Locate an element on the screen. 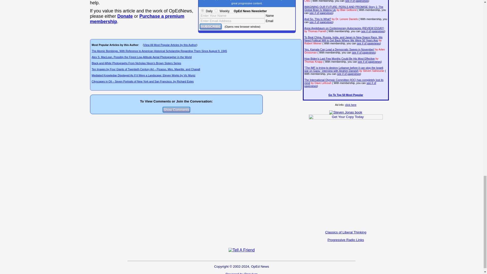 The image size is (487, 274). Enter Email Address is located at coordinates (232, 21).